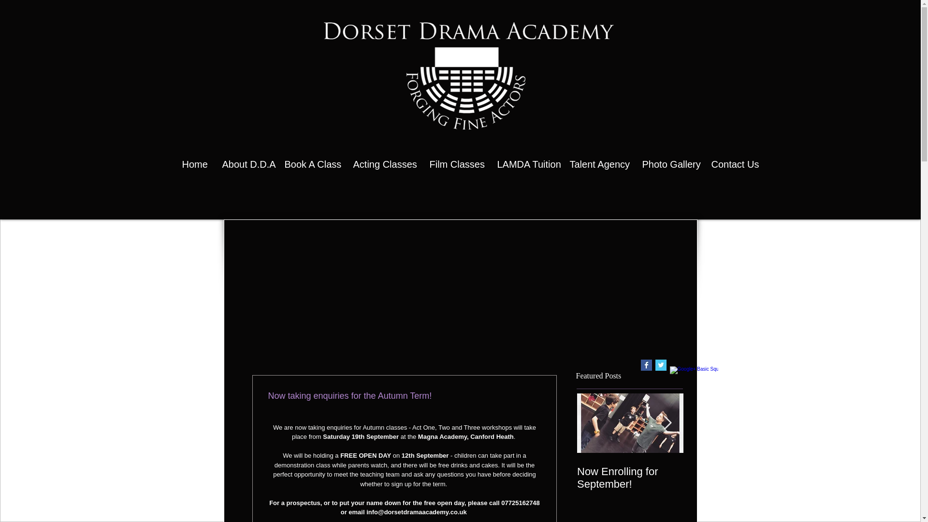  What do you see at coordinates (669, 164) in the screenshot?
I see `Photo Gallery` at bounding box center [669, 164].